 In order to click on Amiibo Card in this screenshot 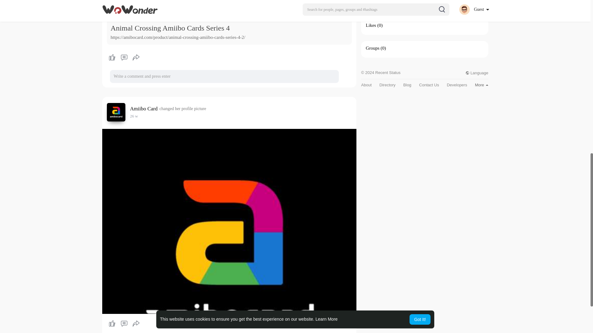, I will do `click(145, 109)`.